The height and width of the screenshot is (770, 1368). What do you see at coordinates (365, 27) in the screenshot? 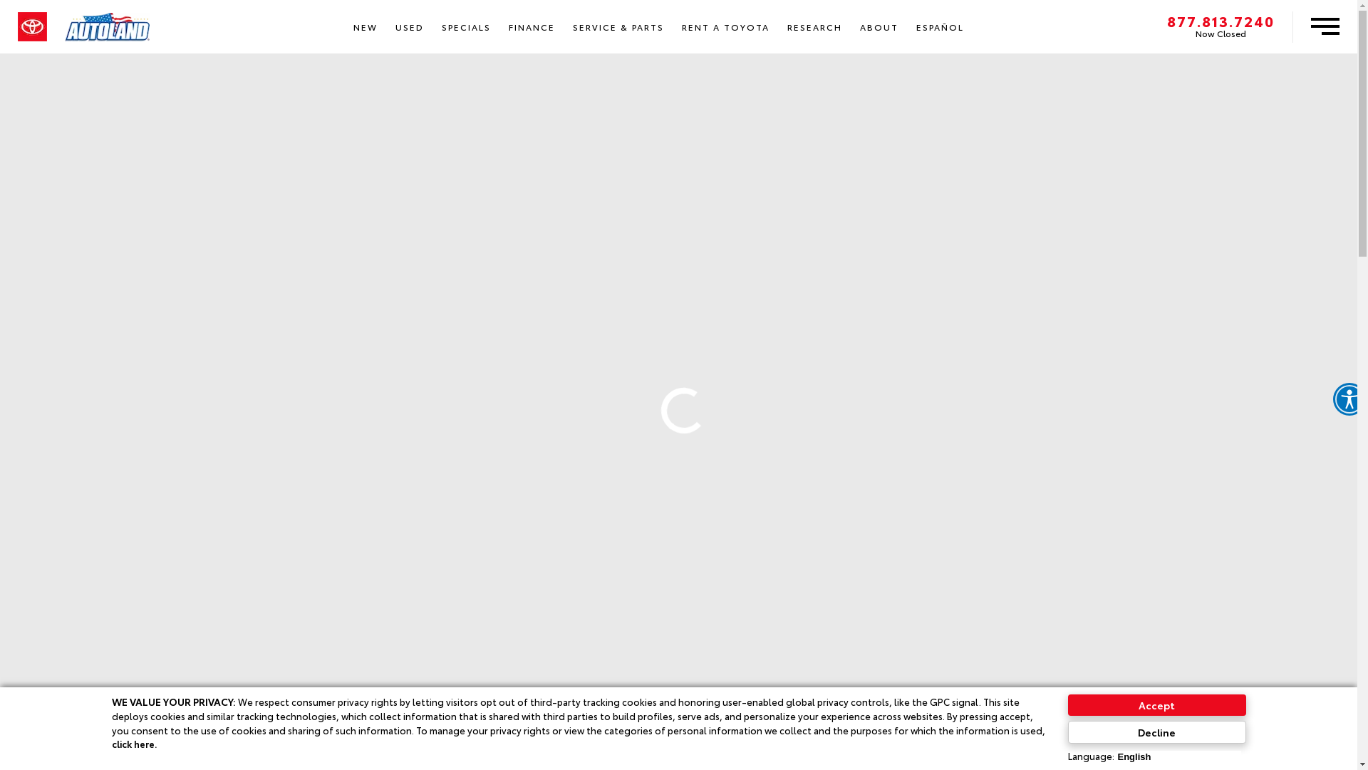
I see `NEW` at bounding box center [365, 27].